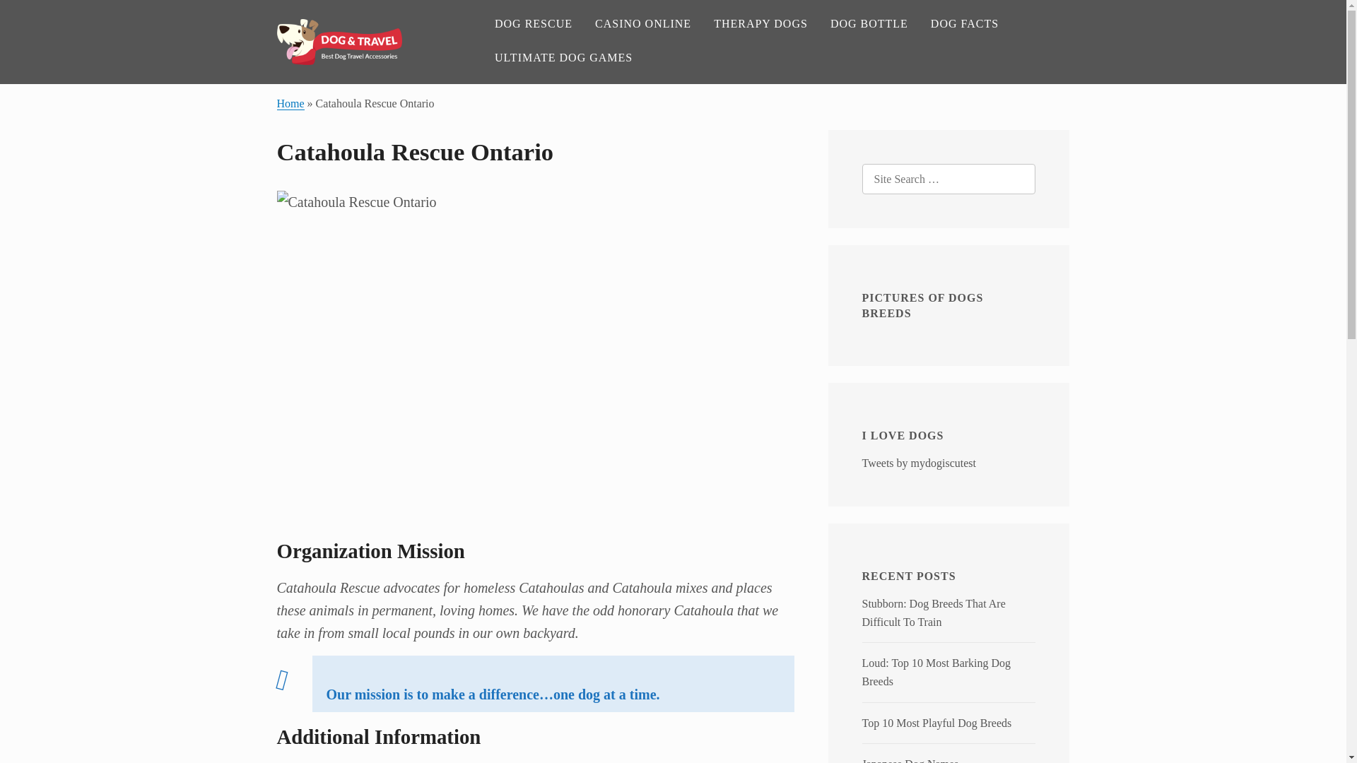 The height and width of the screenshot is (763, 1357). Describe the element at coordinates (910, 760) in the screenshot. I see `Japanese Dog Names` at that location.